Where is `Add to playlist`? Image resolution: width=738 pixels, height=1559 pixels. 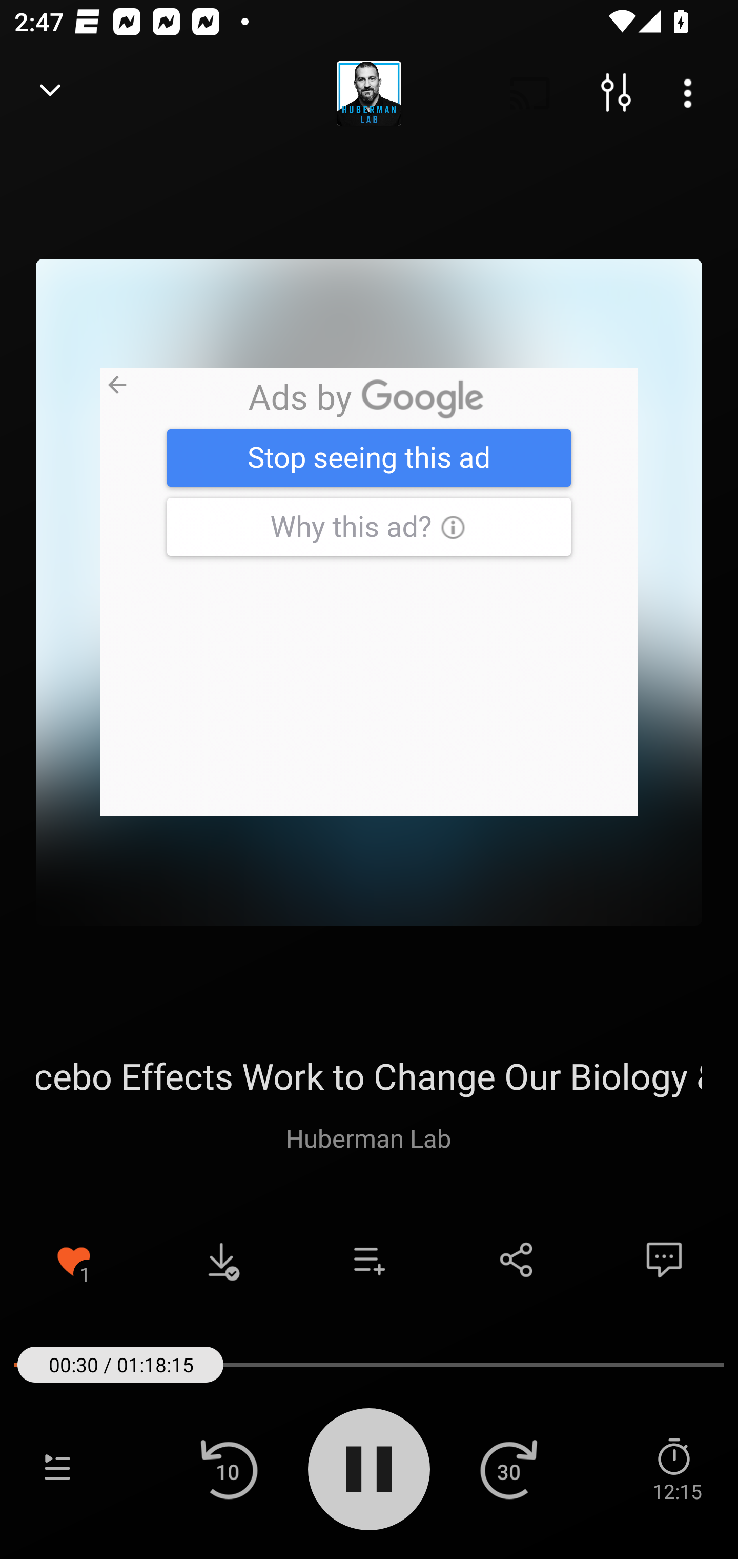 Add to playlist is located at coordinates (369, 1260).